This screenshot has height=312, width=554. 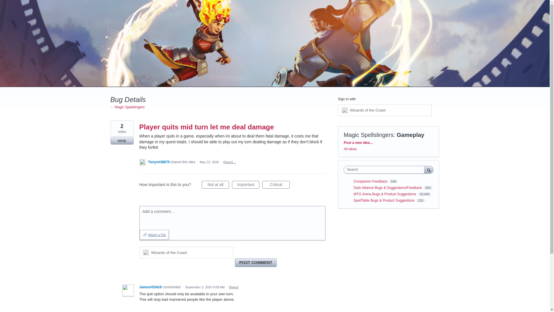 I want to click on Not at all, so click(x=215, y=185).